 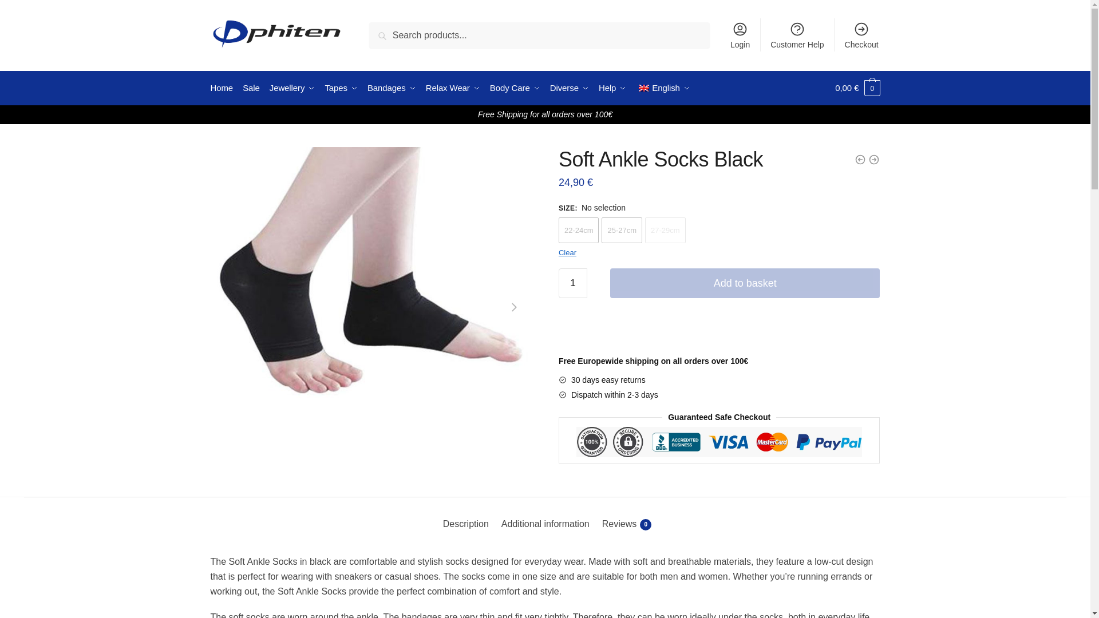 What do you see at coordinates (292, 88) in the screenshot?
I see `Jewellery` at bounding box center [292, 88].